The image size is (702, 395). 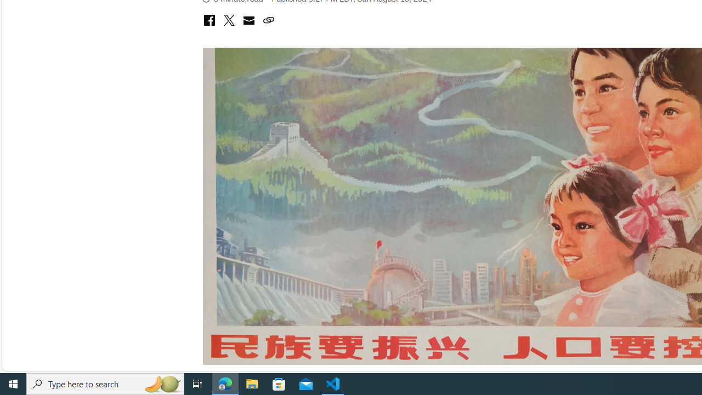 What do you see at coordinates (209, 21) in the screenshot?
I see `share with facebook` at bounding box center [209, 21].